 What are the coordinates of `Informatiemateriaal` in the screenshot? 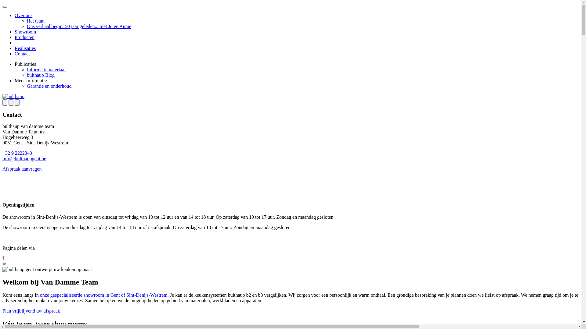 It's located at (46, 69).